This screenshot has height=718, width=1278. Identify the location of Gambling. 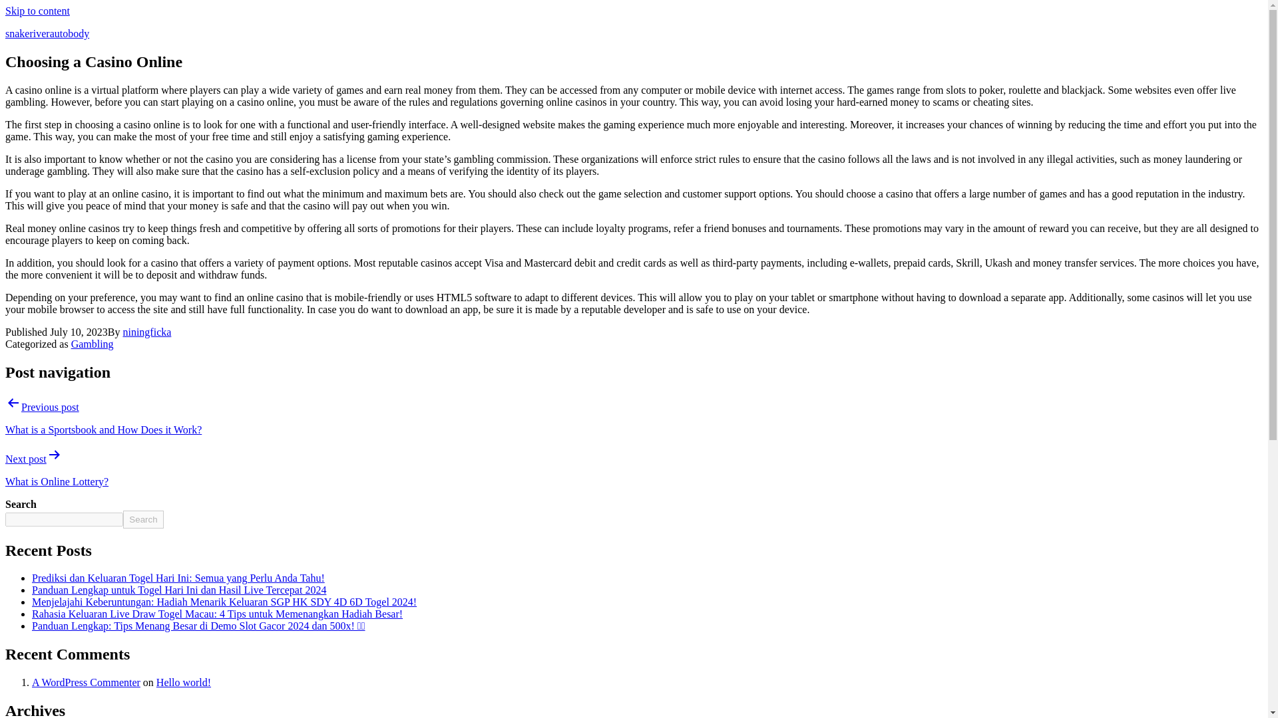
(92, 343).